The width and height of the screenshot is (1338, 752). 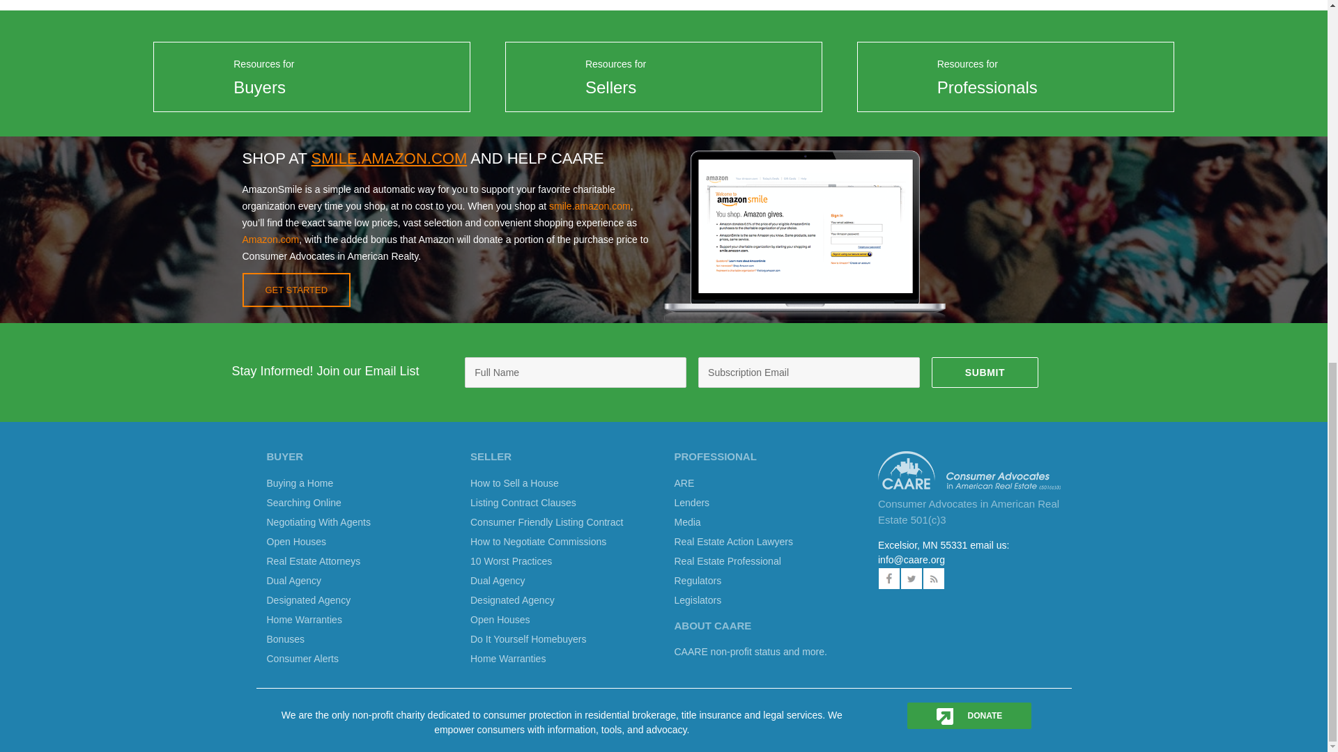 What do you see at coordinates (304, 620) in the screenshot?
I see `Home Warranties` at bounding box center [304, 620].